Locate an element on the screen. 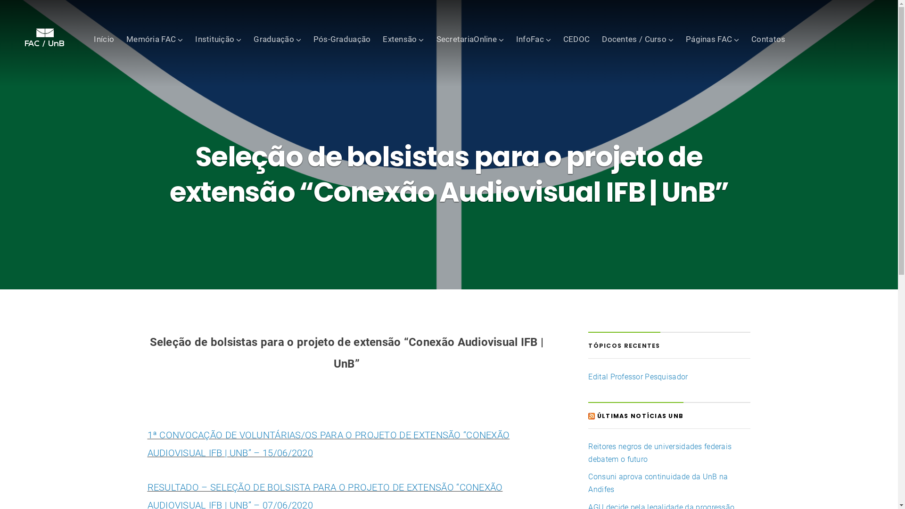  Contatos is located at coordinates (768, 39).